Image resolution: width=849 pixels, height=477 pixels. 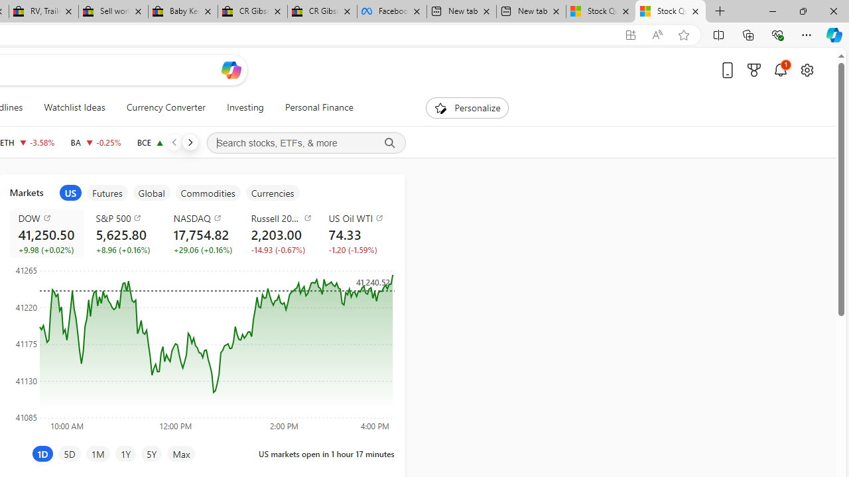 What do you see at coordinates (807, 70) in the screenshot?
I see `Open settings` at bounding box center [807, 70].